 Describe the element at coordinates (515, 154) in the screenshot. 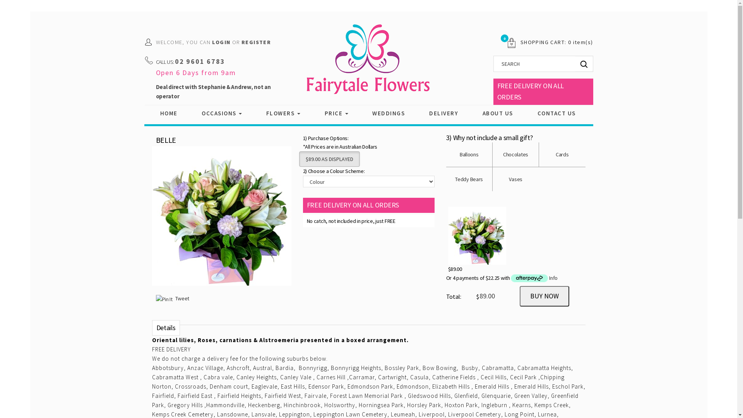

I see `Chocolates` at that location.